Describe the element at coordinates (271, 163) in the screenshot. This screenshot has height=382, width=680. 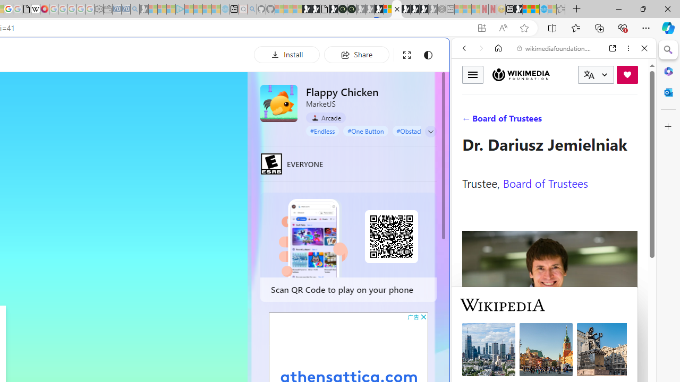
I see `EVERYONE` at that location.